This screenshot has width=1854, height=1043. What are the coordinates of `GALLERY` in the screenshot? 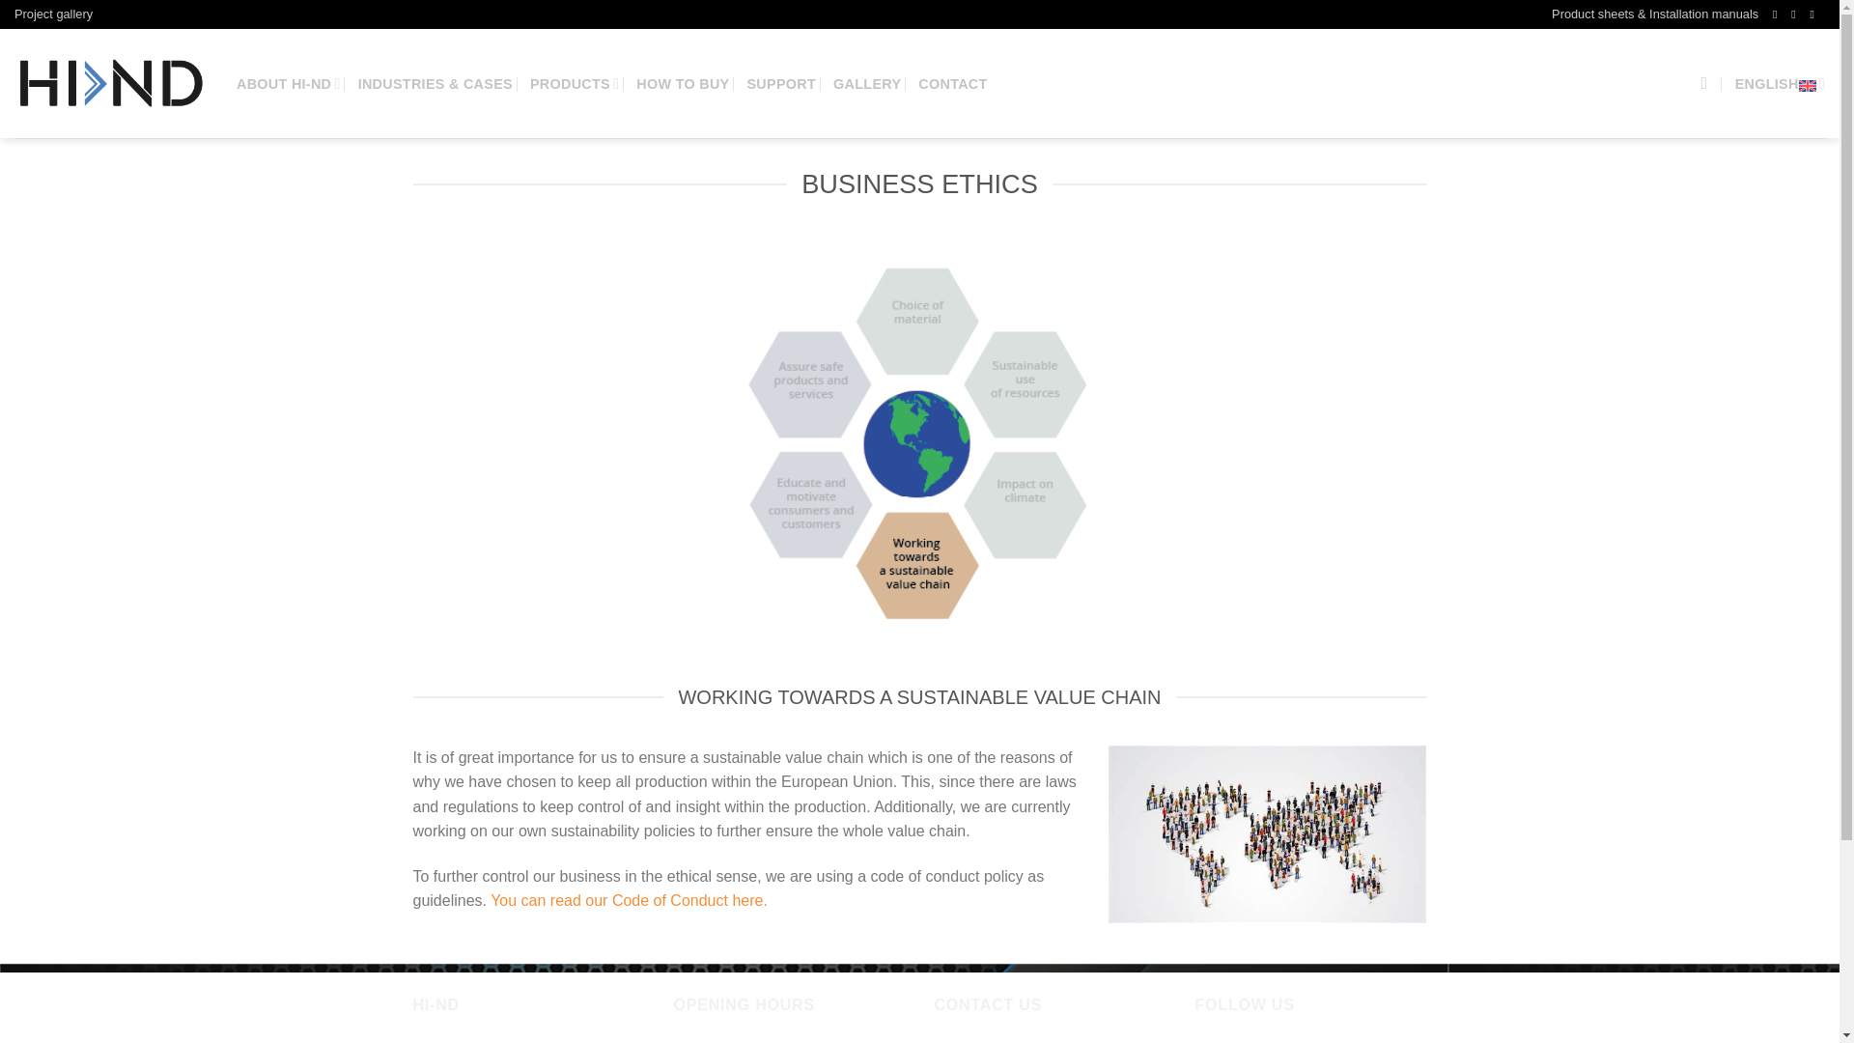 It's located at (867, 83).